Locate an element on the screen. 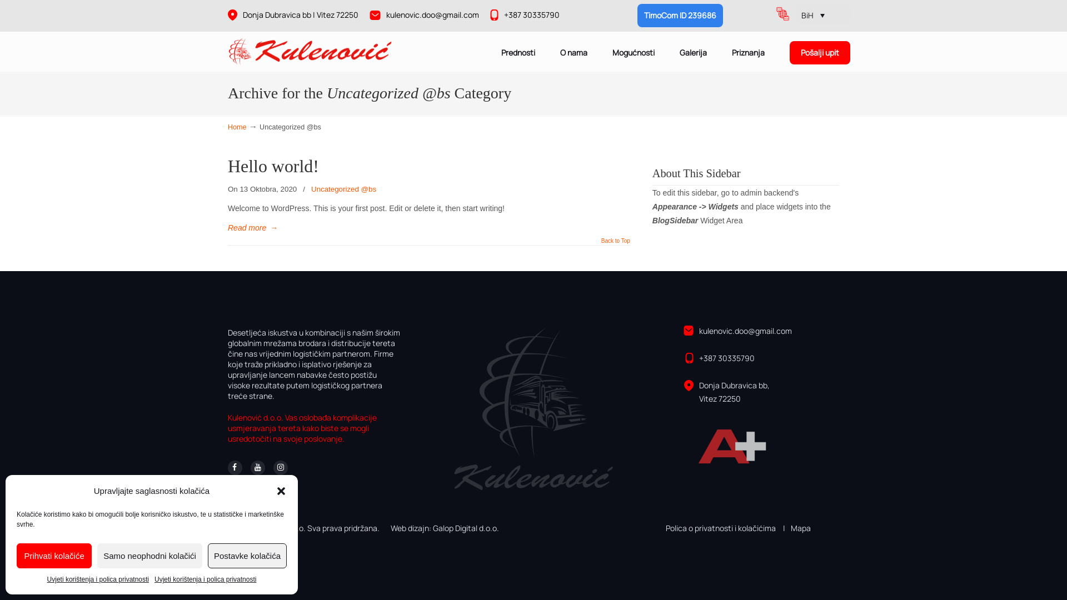 The image size is (1067, 600). Mapa is located at coordinates (797, 528).